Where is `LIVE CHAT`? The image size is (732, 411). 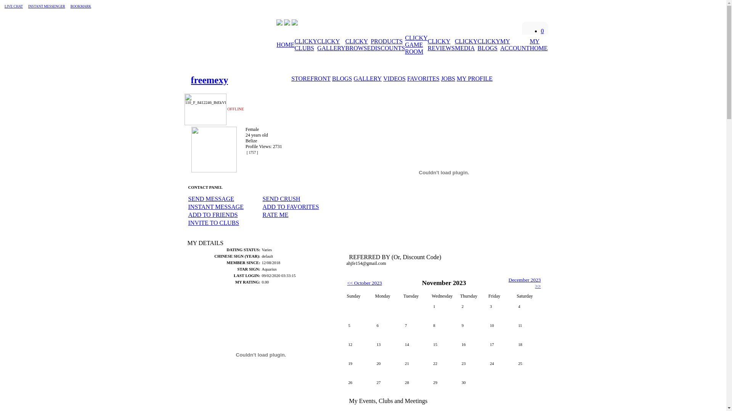 LIVE CHAT is located at coordinates (14, 6).